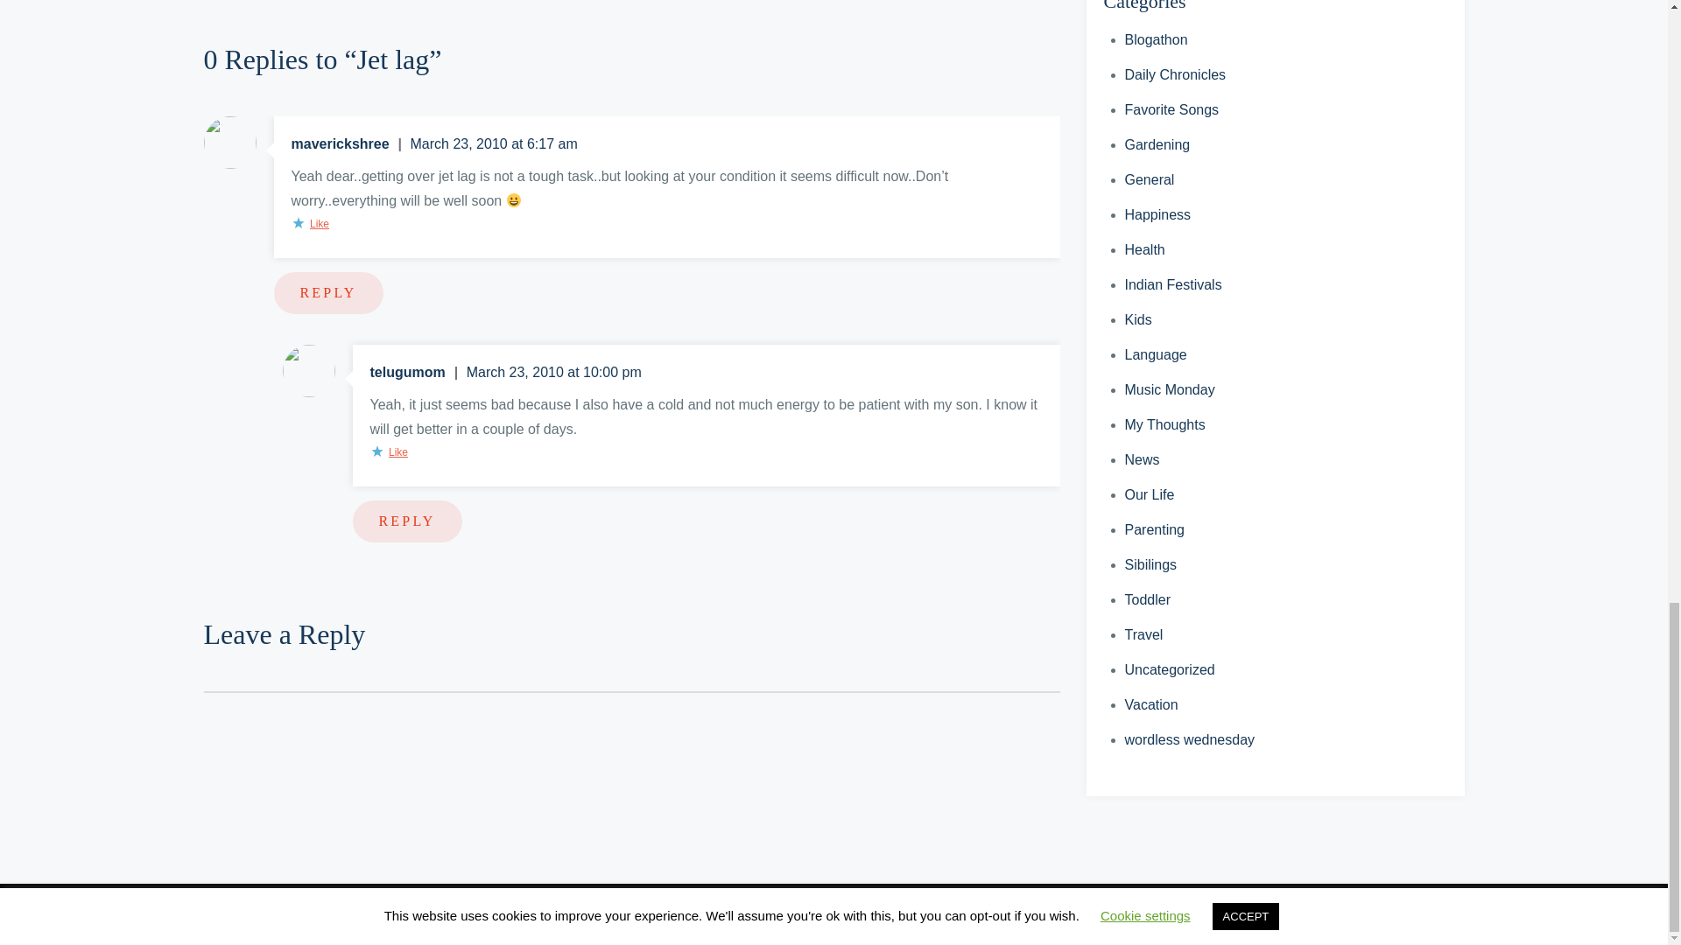 This screenshot has width=1681, height=945. I want to click on telugumom, so click(409, 372).